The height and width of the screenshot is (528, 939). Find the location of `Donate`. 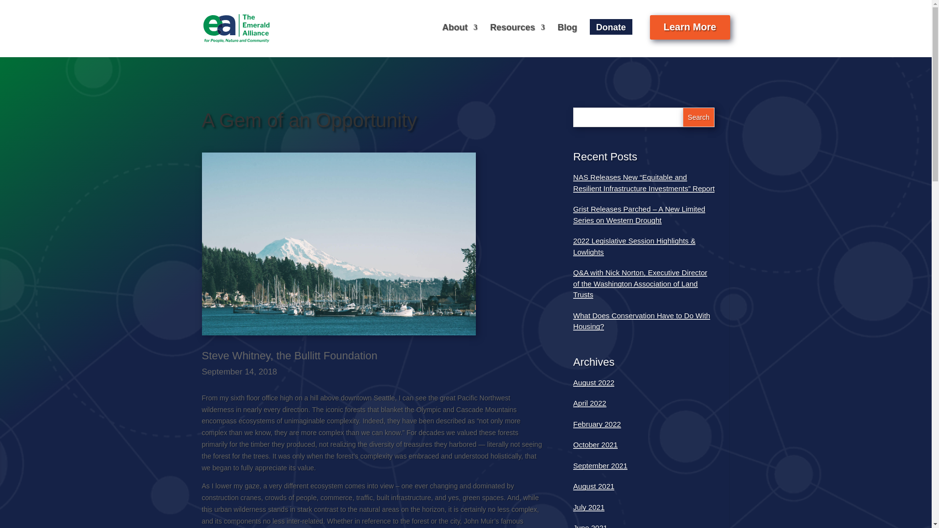

Donate is located at coordinates (610, 26).